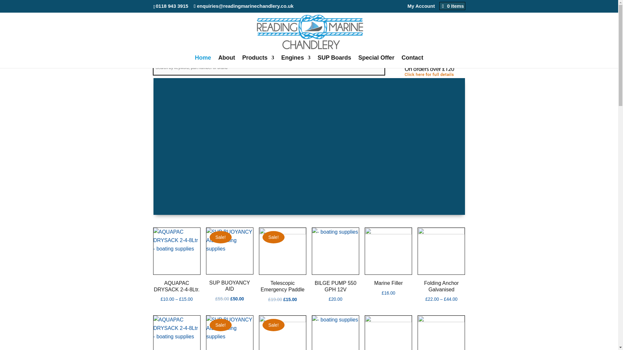  Describe the element at coordinates (376, 62) in the screenshot. I see `Special Offer` at that location.